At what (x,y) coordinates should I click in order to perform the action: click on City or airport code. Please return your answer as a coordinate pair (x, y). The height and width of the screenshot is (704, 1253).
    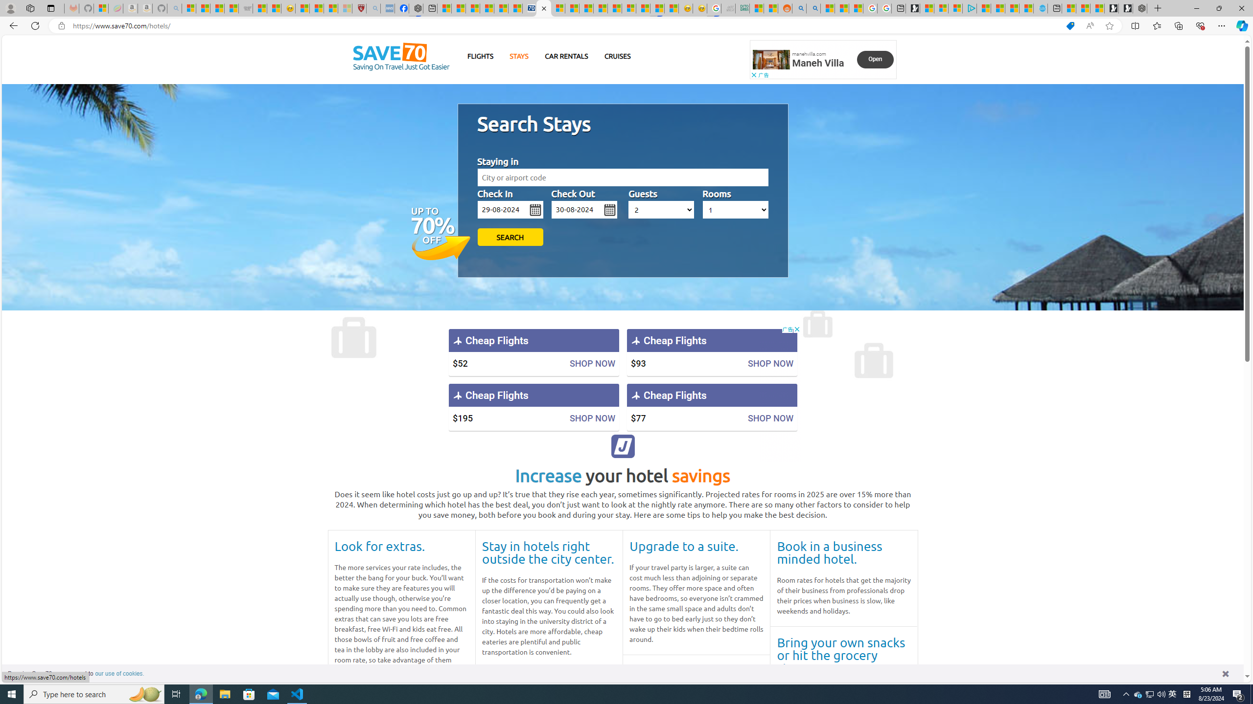
    Looking at the image, I should click on (623, 177).